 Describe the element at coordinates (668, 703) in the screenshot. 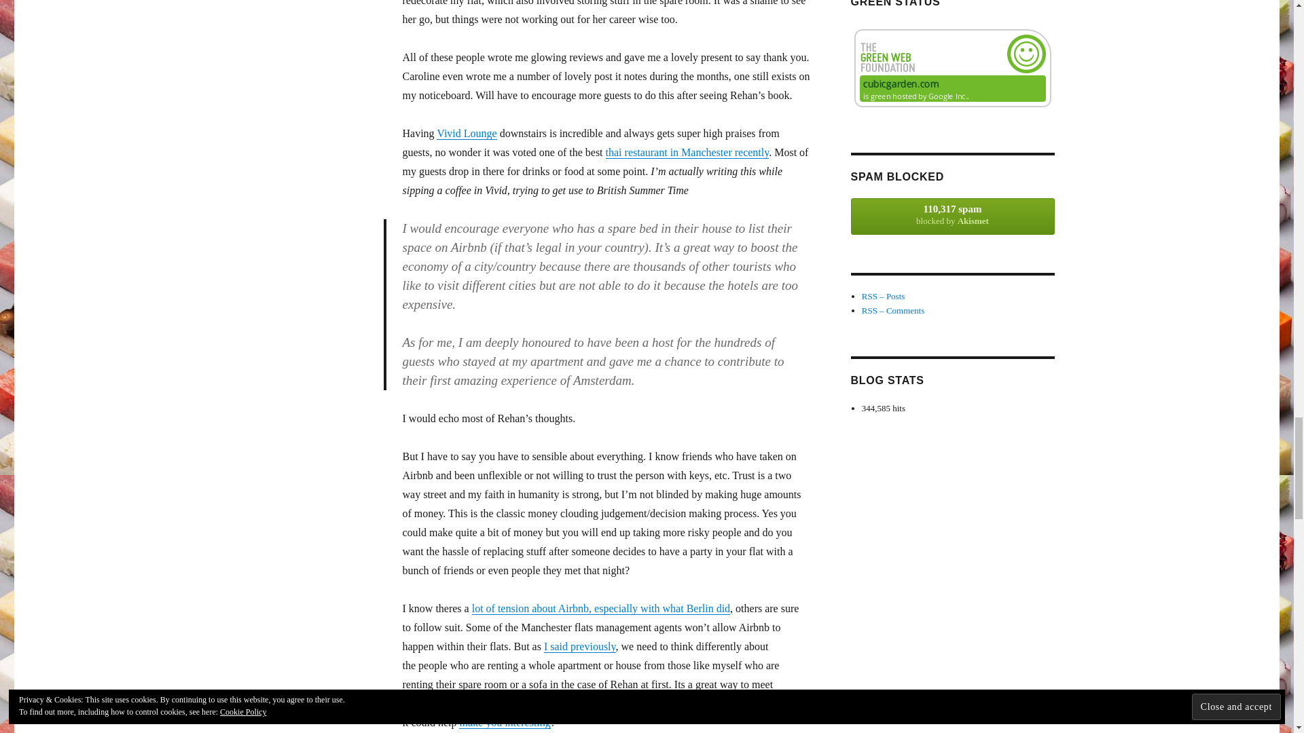

I see `a interesting talking point in conversations` at that location.